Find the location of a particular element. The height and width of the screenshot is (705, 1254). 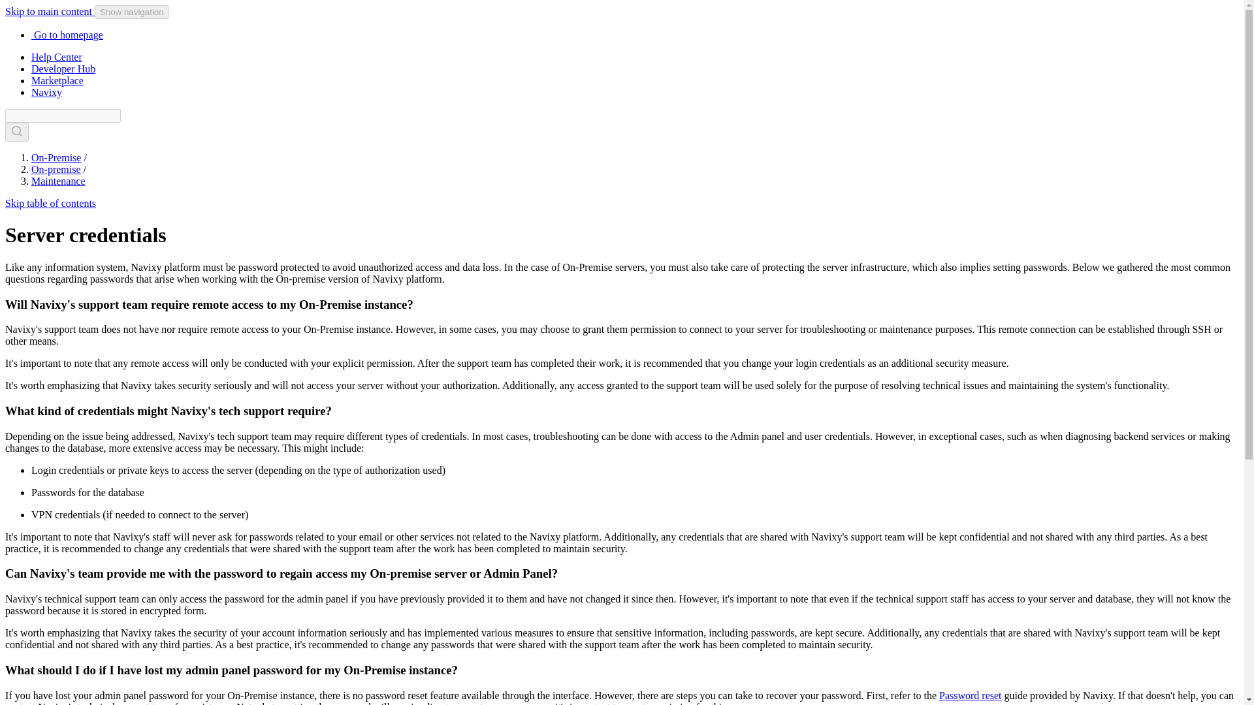

Skip to main content is located at coordinates (50, 10).